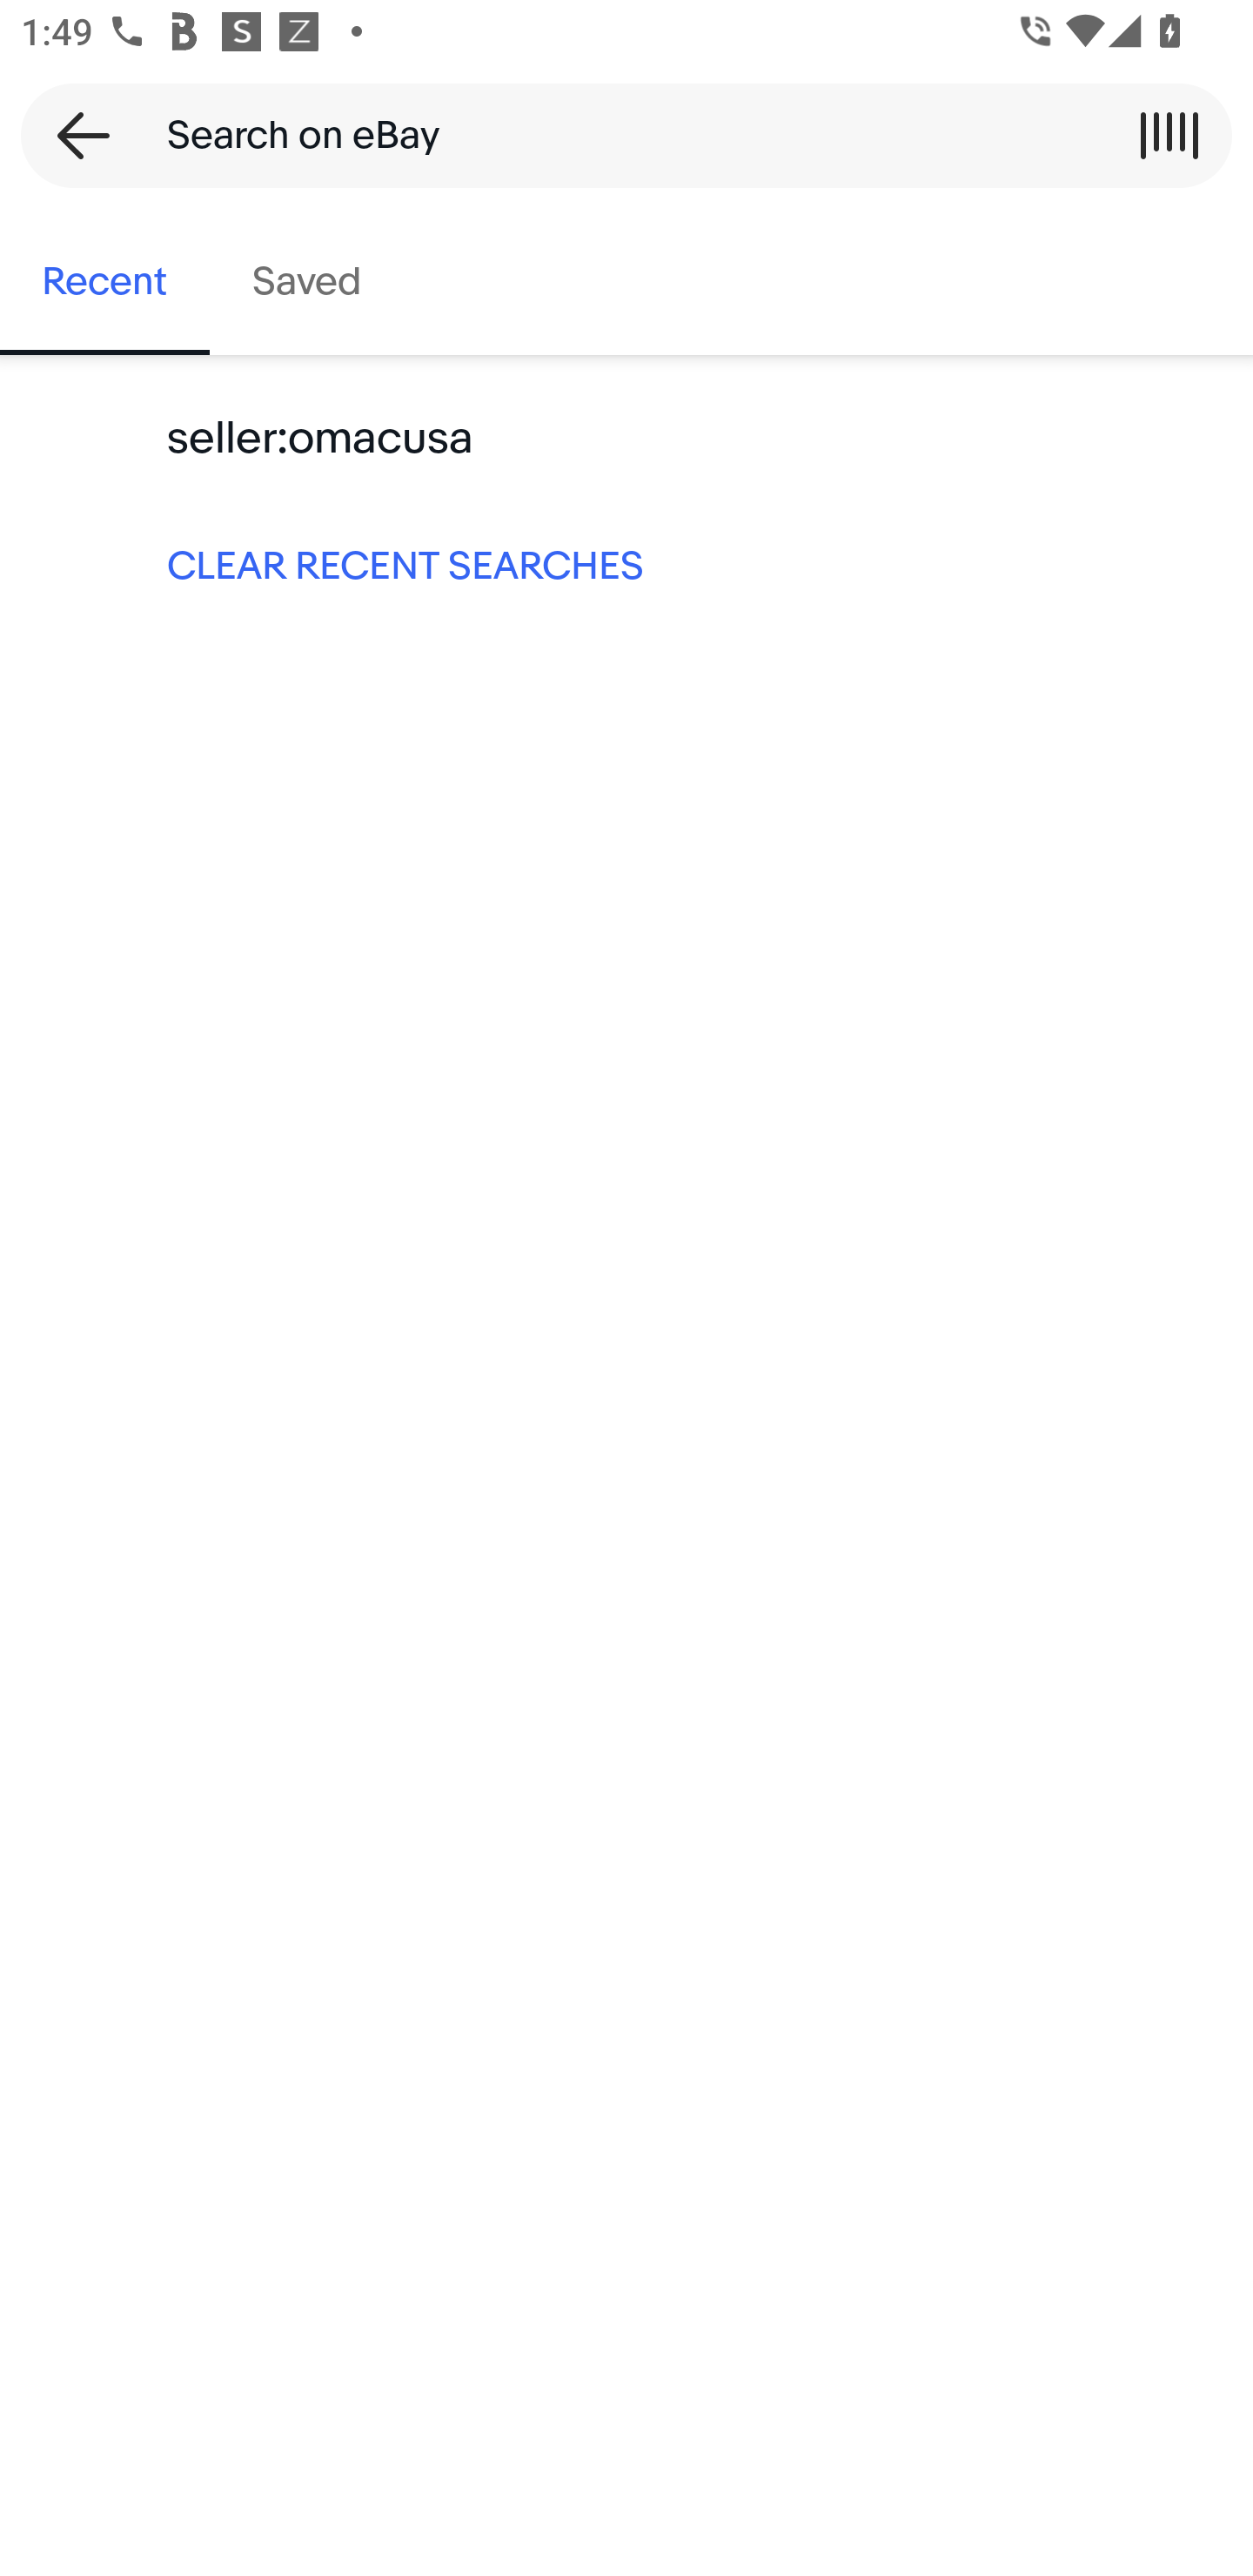 This screenshot has height=2576, width=1253. I want to click on Back, so click(73, 135).